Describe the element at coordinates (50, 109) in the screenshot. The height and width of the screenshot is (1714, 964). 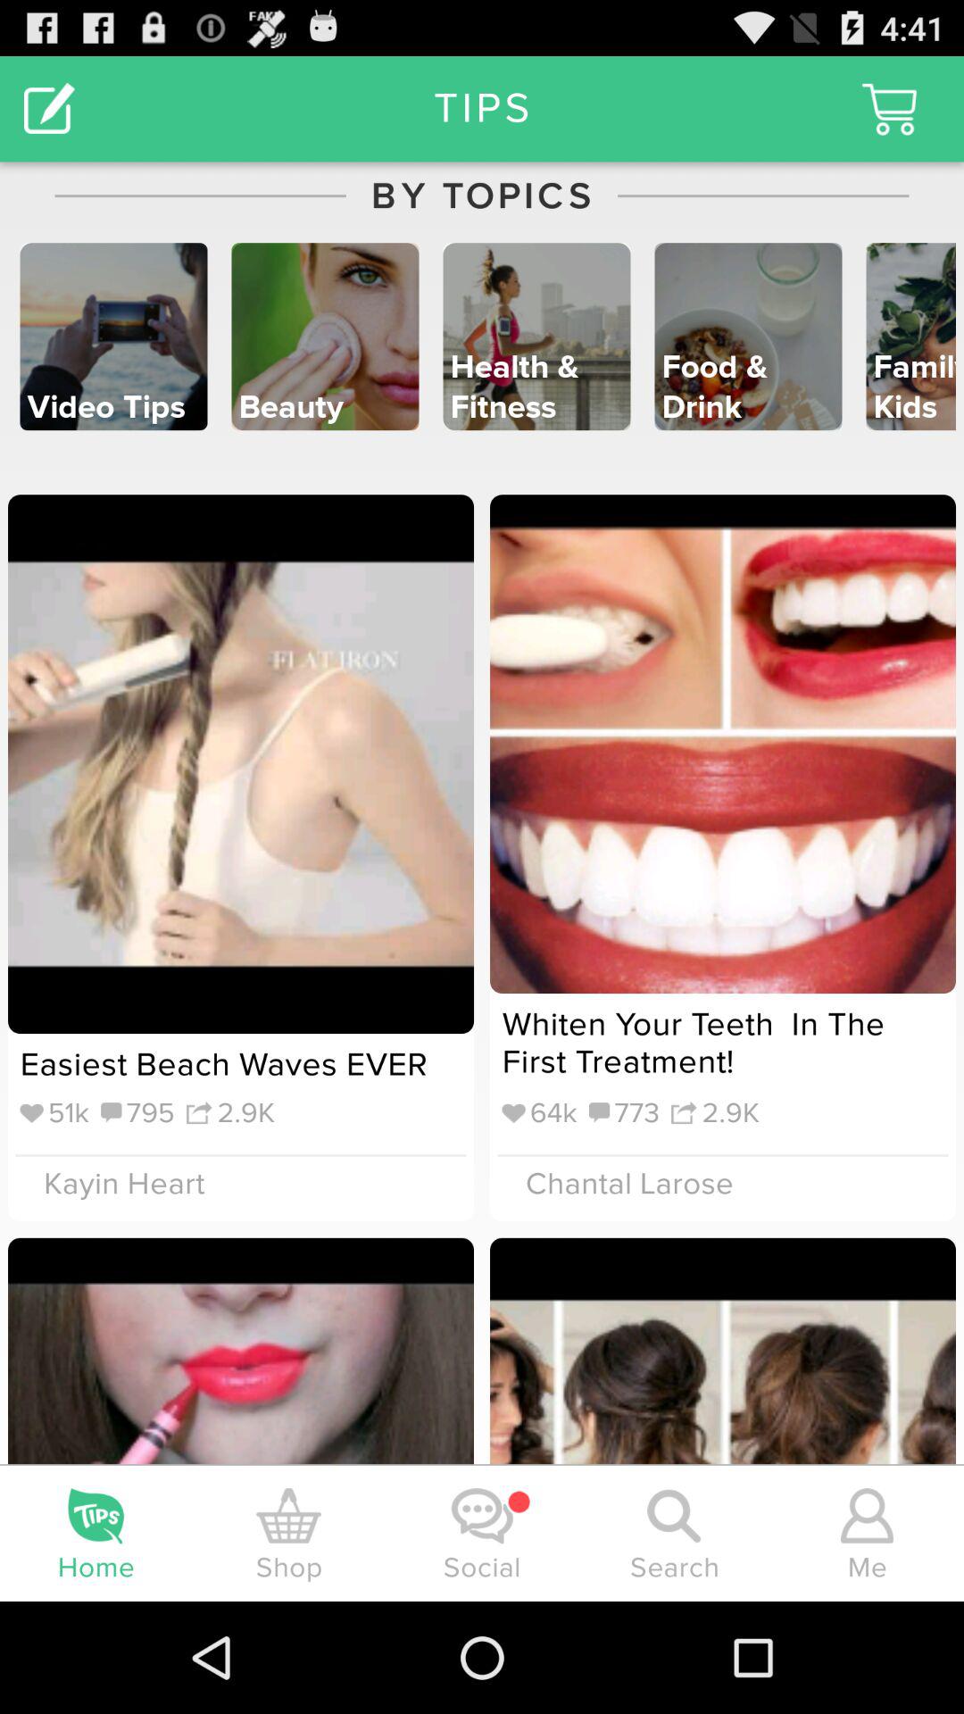
I see `comment` at that location.